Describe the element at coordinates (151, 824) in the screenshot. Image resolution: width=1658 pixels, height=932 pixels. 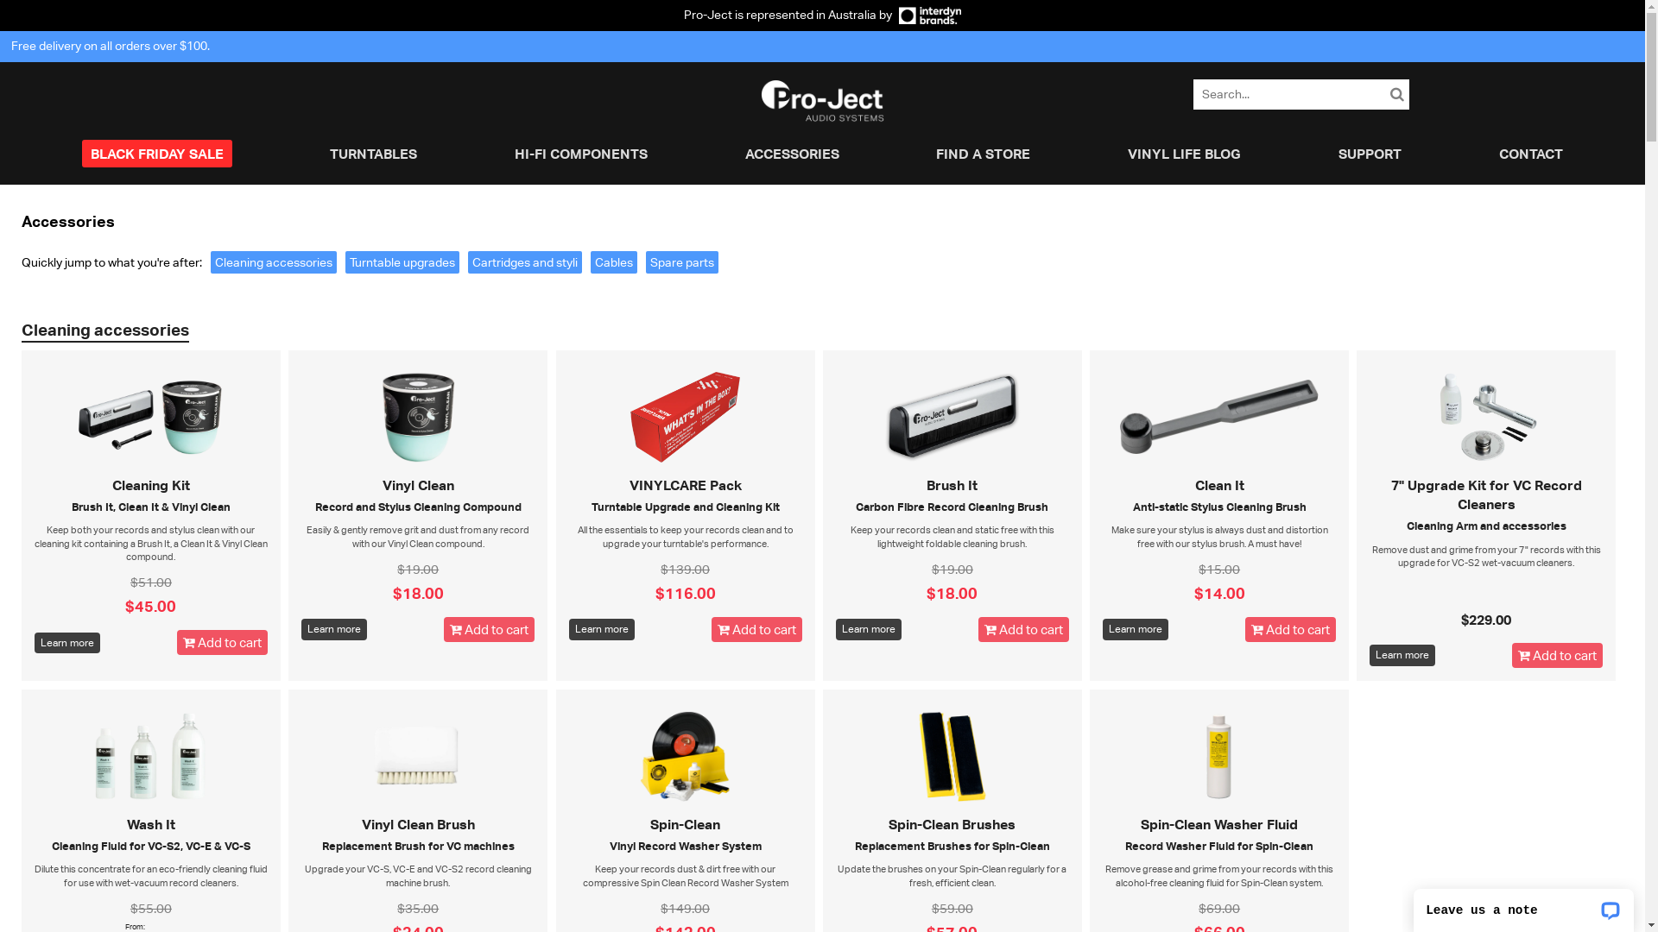
I see `Wash It` at that location.